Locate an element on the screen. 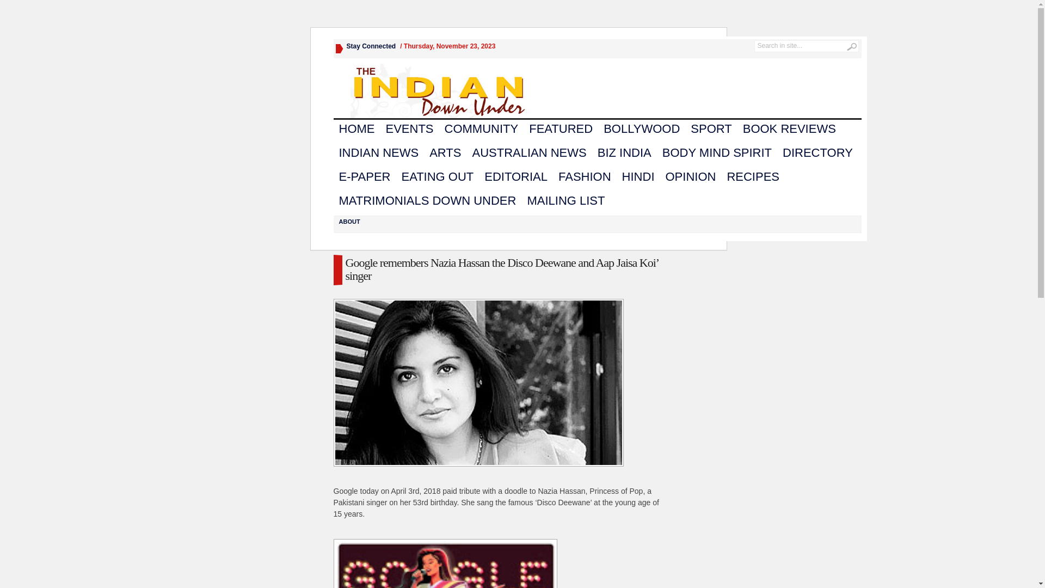  OPINION is located at coordinates (690, 177).